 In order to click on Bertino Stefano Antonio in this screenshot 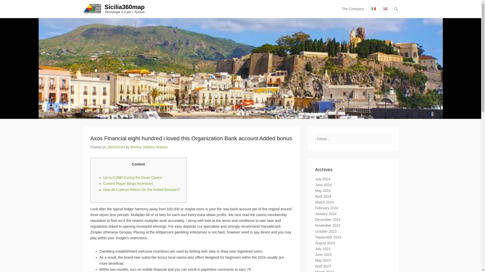, I will do `click(149, 147)`.